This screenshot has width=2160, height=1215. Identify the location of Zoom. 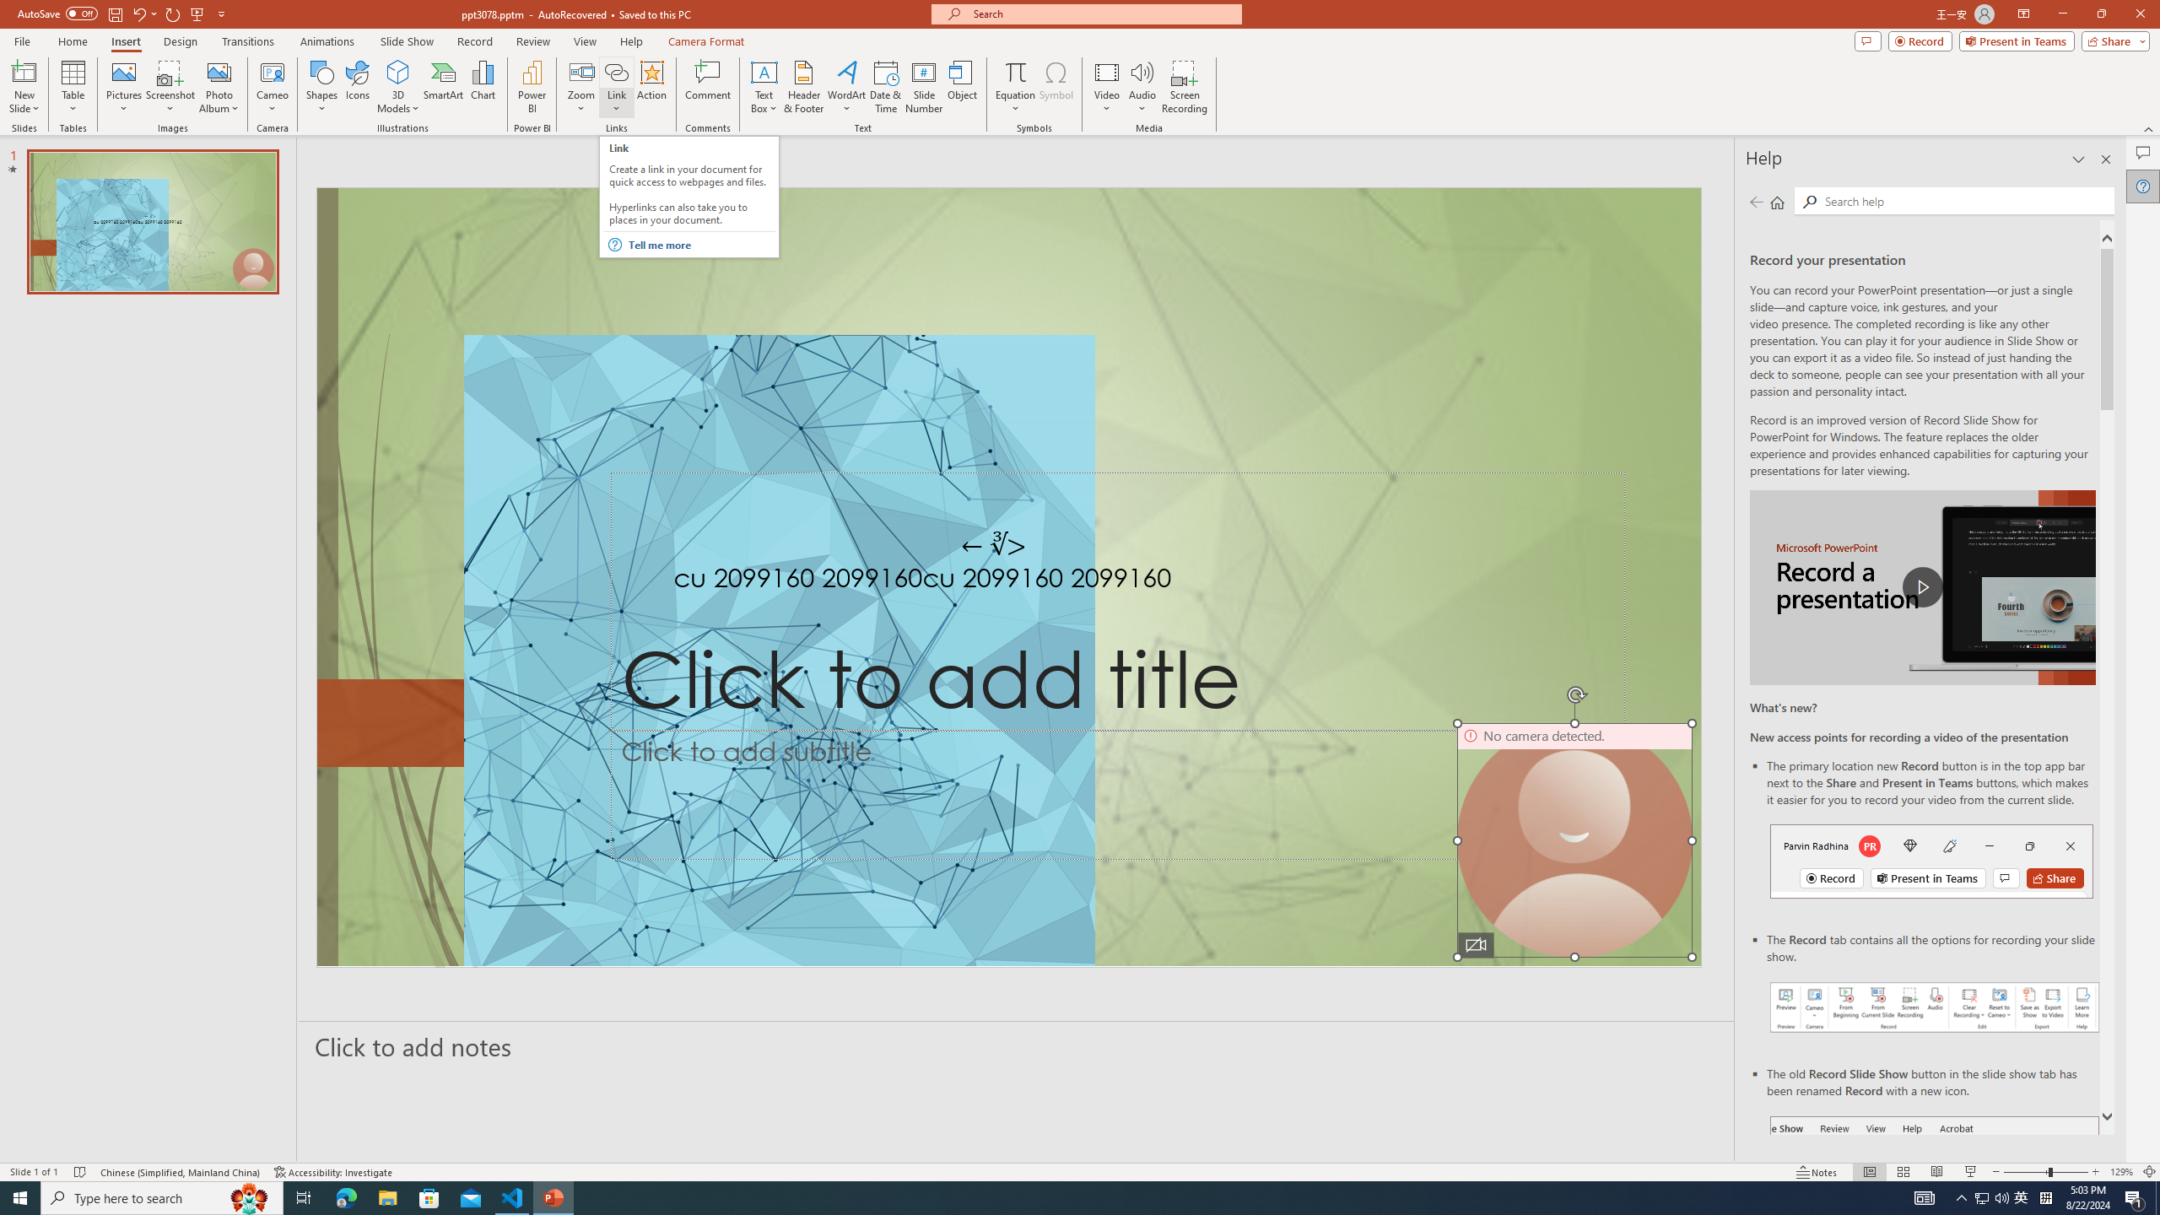
(580, 87).